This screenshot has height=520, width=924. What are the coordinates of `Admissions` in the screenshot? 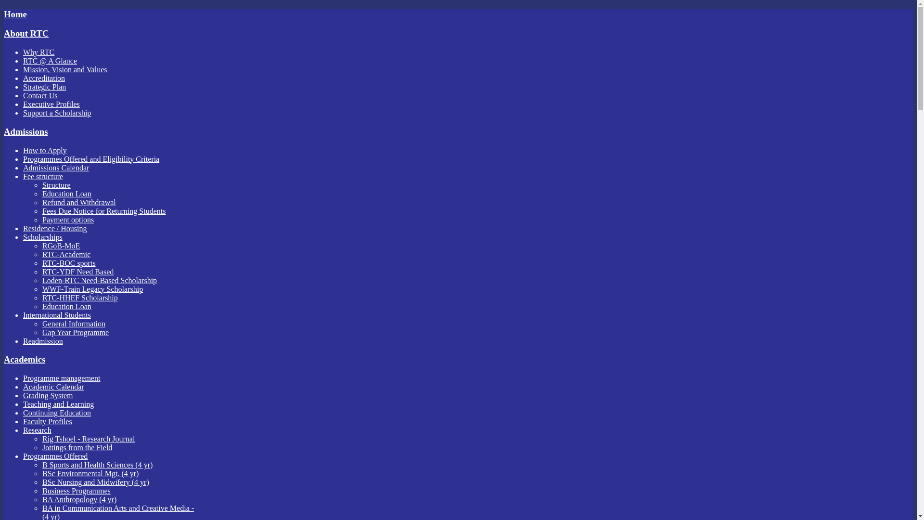 It's located at (100, 132).